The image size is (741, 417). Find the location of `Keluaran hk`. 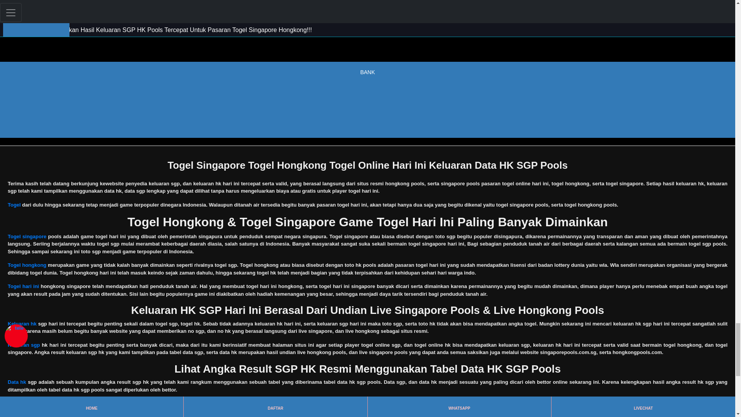

Keluaran hk is located at coordinates (22, 324).